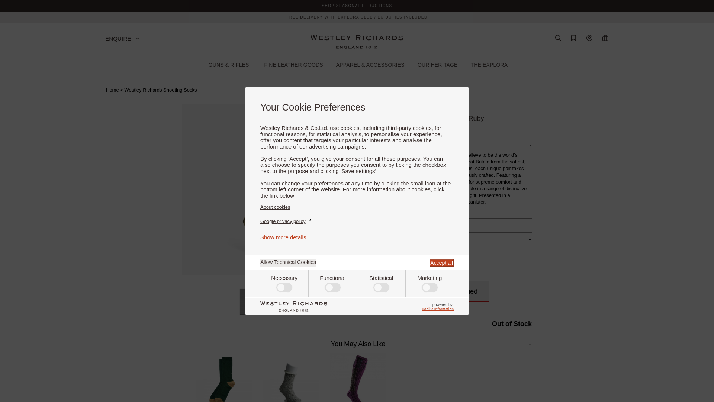 This screenshot has width=714, height=402. What do you see at coordinates (357, 207) in the screenshot?
I see `About cookies` at bounding box center [357, 207].